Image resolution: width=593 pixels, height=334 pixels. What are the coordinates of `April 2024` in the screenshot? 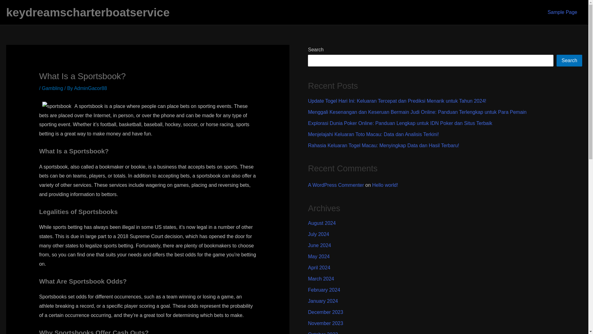 It's located at (319, 268).